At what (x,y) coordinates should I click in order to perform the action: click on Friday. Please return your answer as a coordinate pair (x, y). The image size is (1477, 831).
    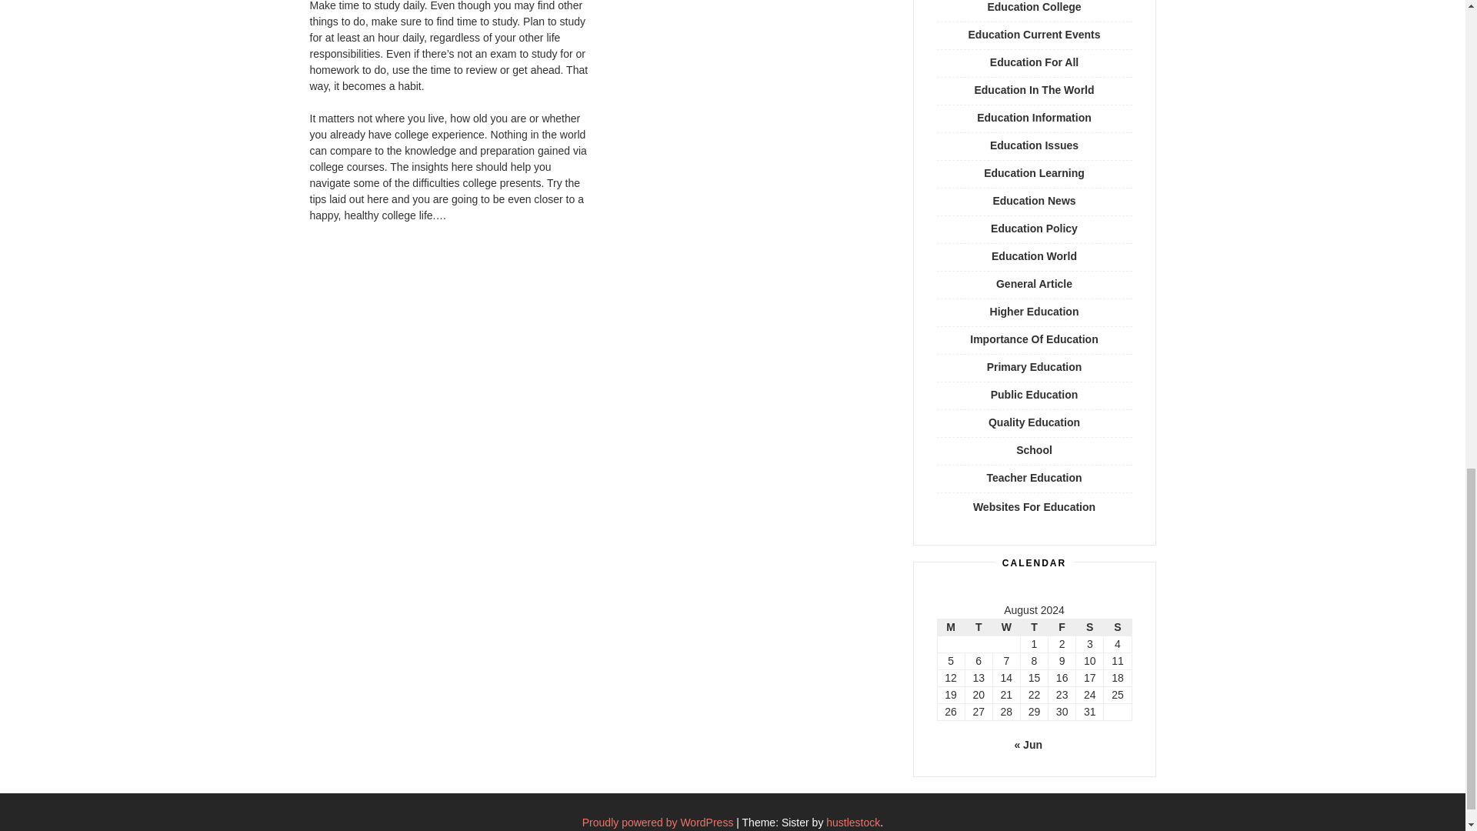
    Looking at the image, I should click on (1062, 628).